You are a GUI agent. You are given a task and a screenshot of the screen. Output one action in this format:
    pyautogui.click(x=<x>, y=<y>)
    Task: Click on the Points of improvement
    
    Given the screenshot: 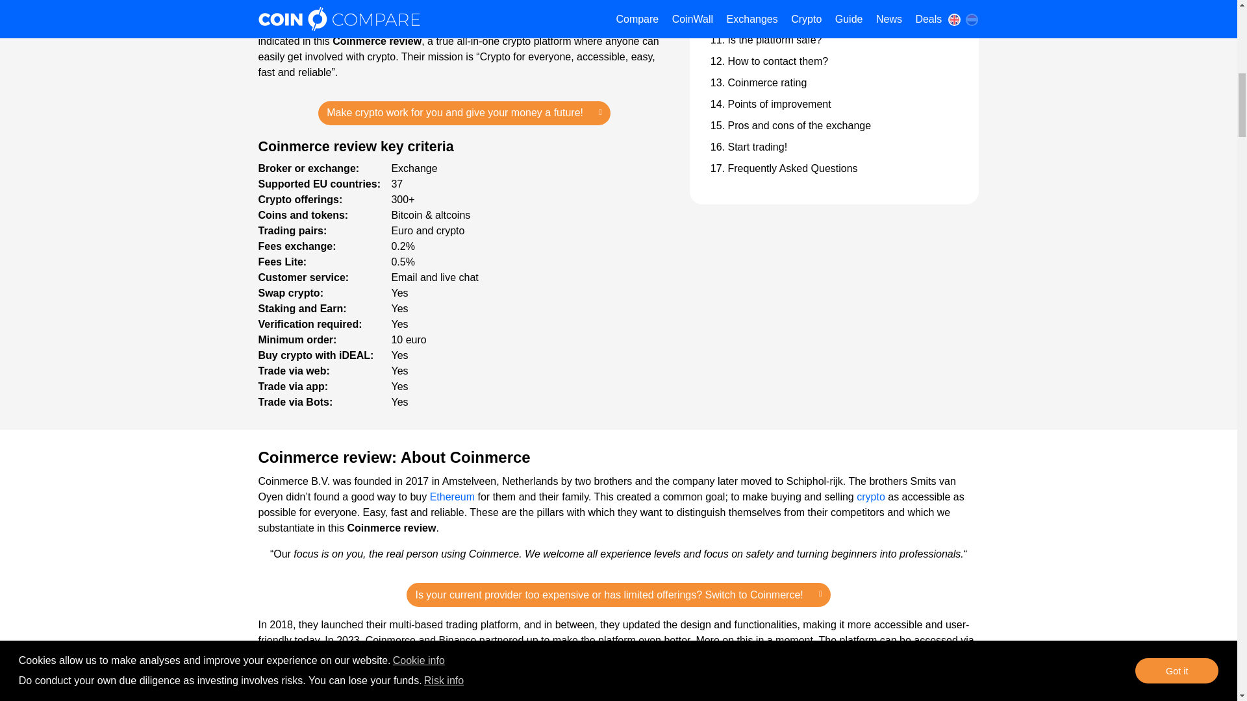 What is the action you would take?
    pyautogui.click(x=778, y=104)
    